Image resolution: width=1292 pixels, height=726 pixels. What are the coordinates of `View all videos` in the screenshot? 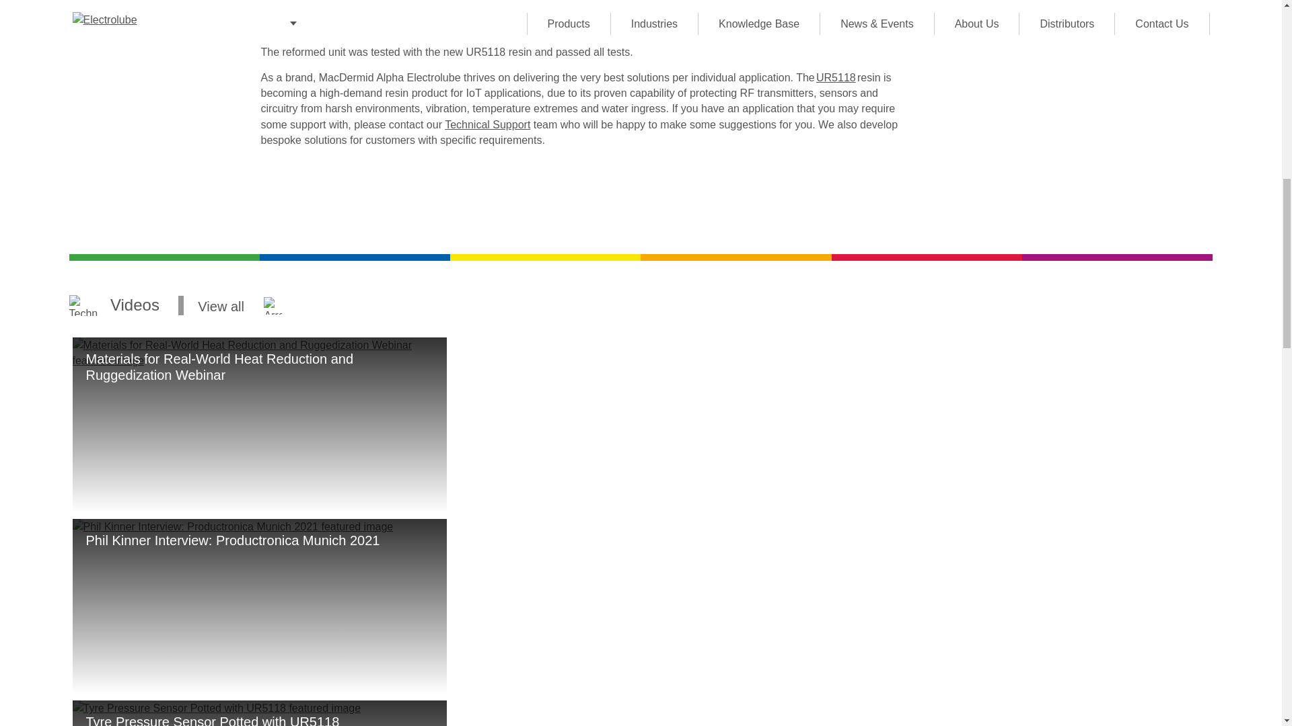 It's located at (641, 305).